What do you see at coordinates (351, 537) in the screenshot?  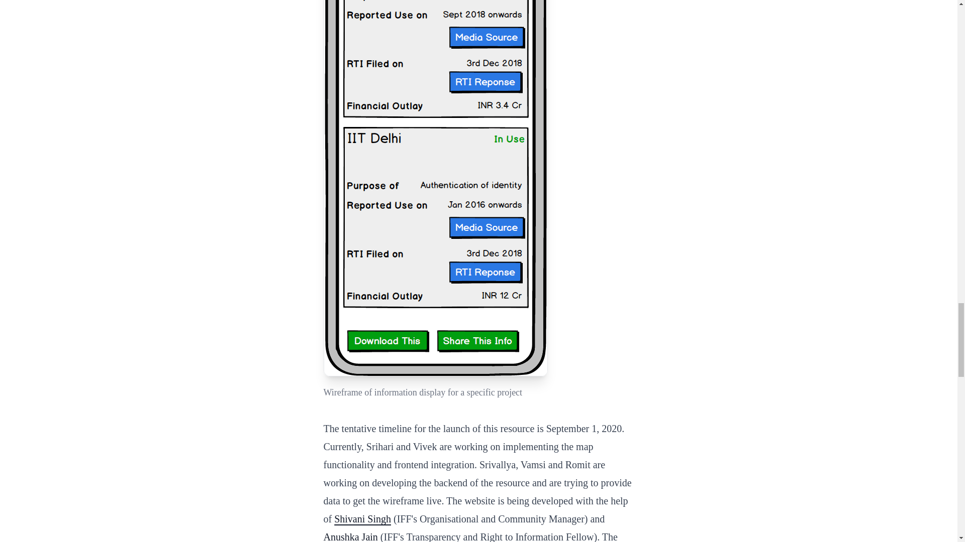 I see `Anushka Jain` at bounding box center [351, 537].